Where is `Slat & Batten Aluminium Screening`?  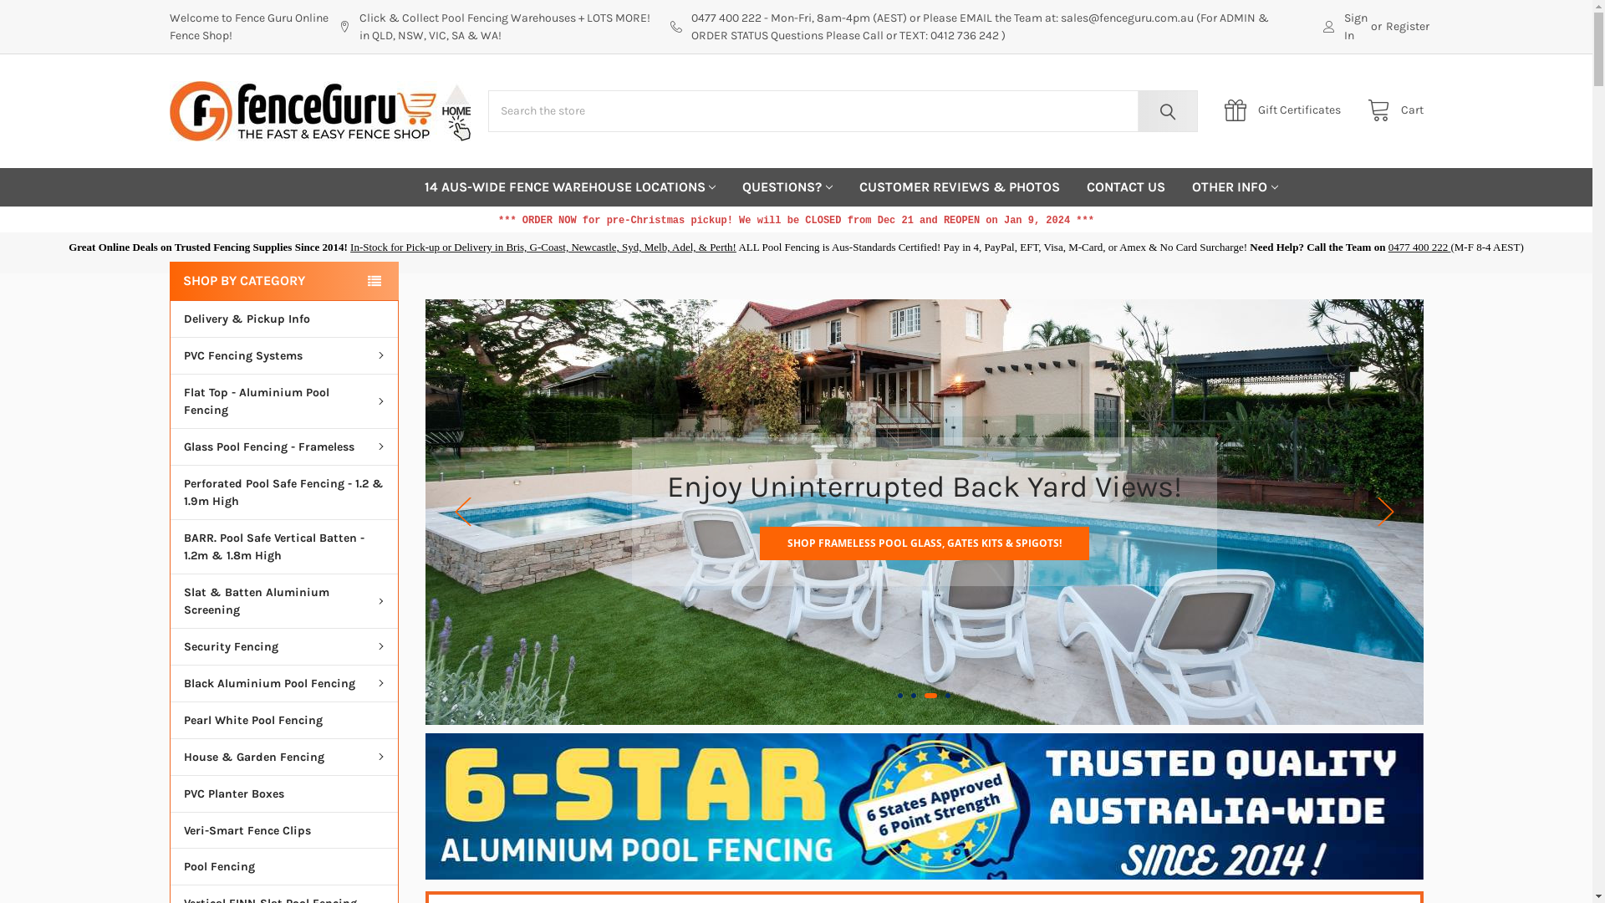 Slat & Batten Aluminium Screening is located at coordinates (284, 600).